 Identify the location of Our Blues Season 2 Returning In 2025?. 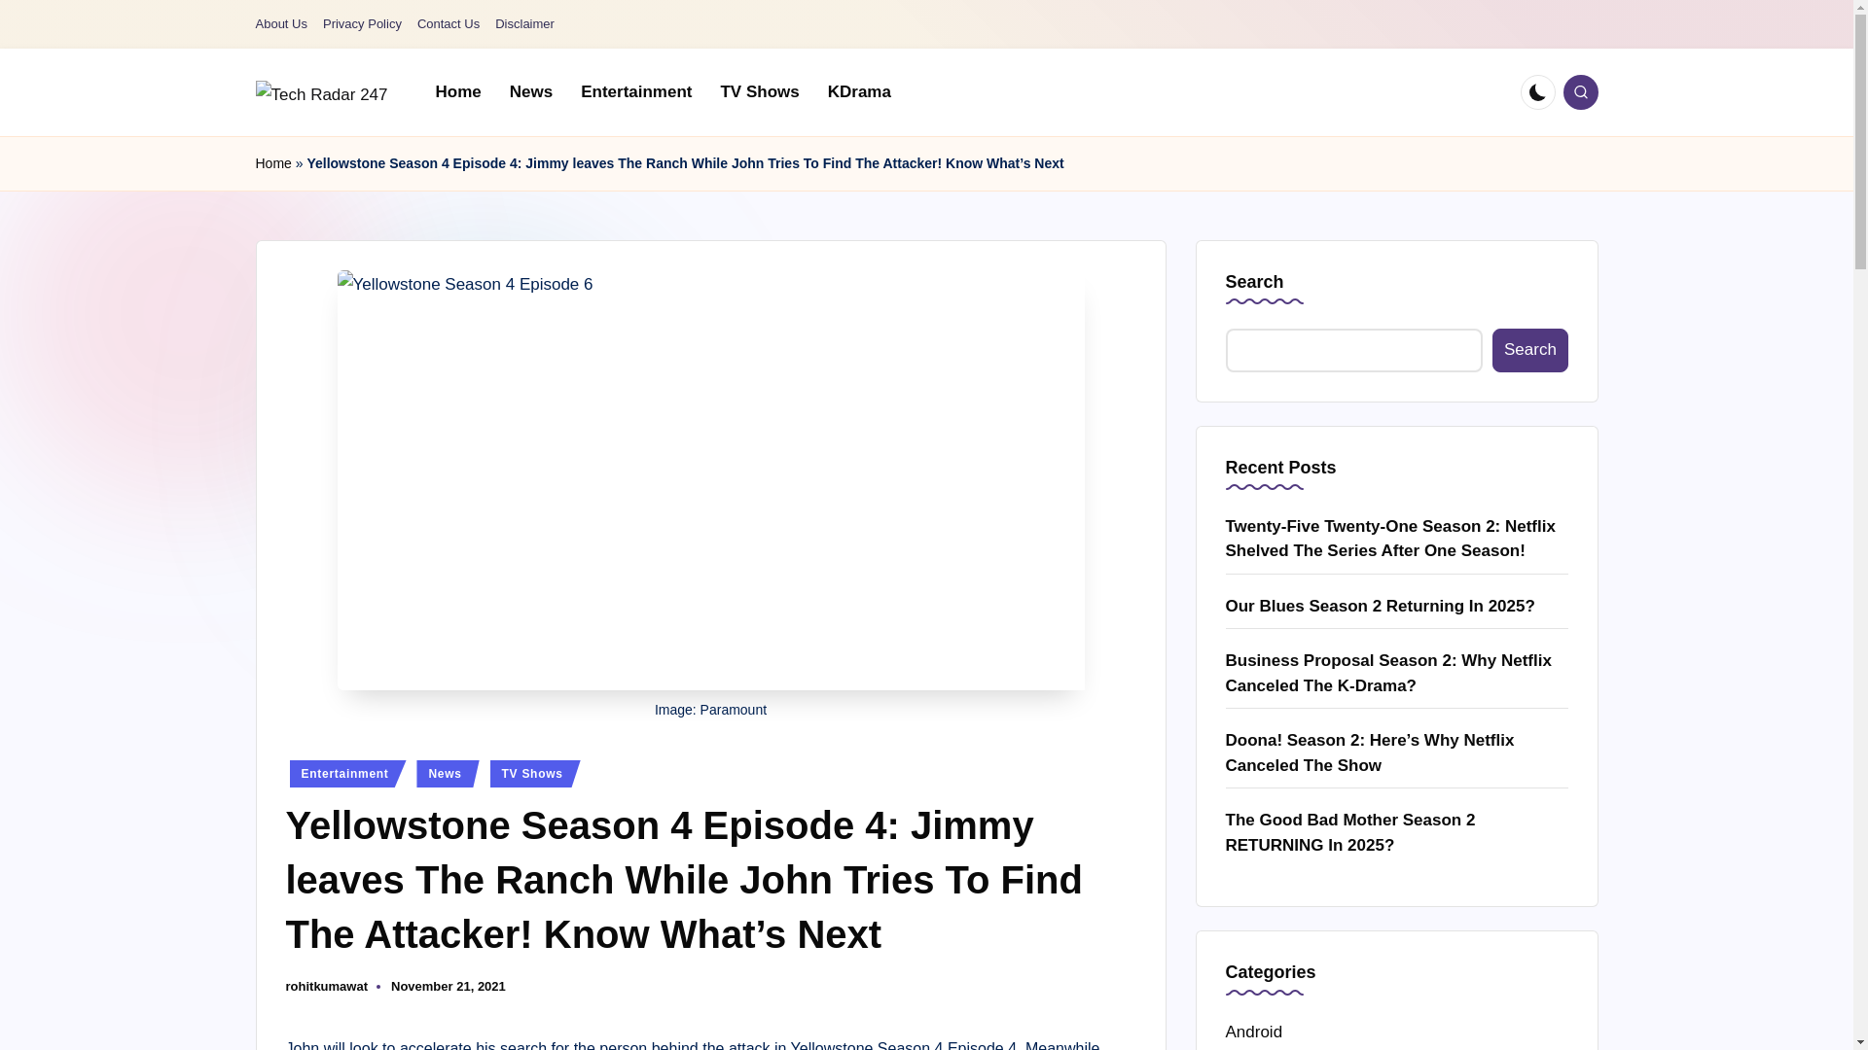
(1397, 607).